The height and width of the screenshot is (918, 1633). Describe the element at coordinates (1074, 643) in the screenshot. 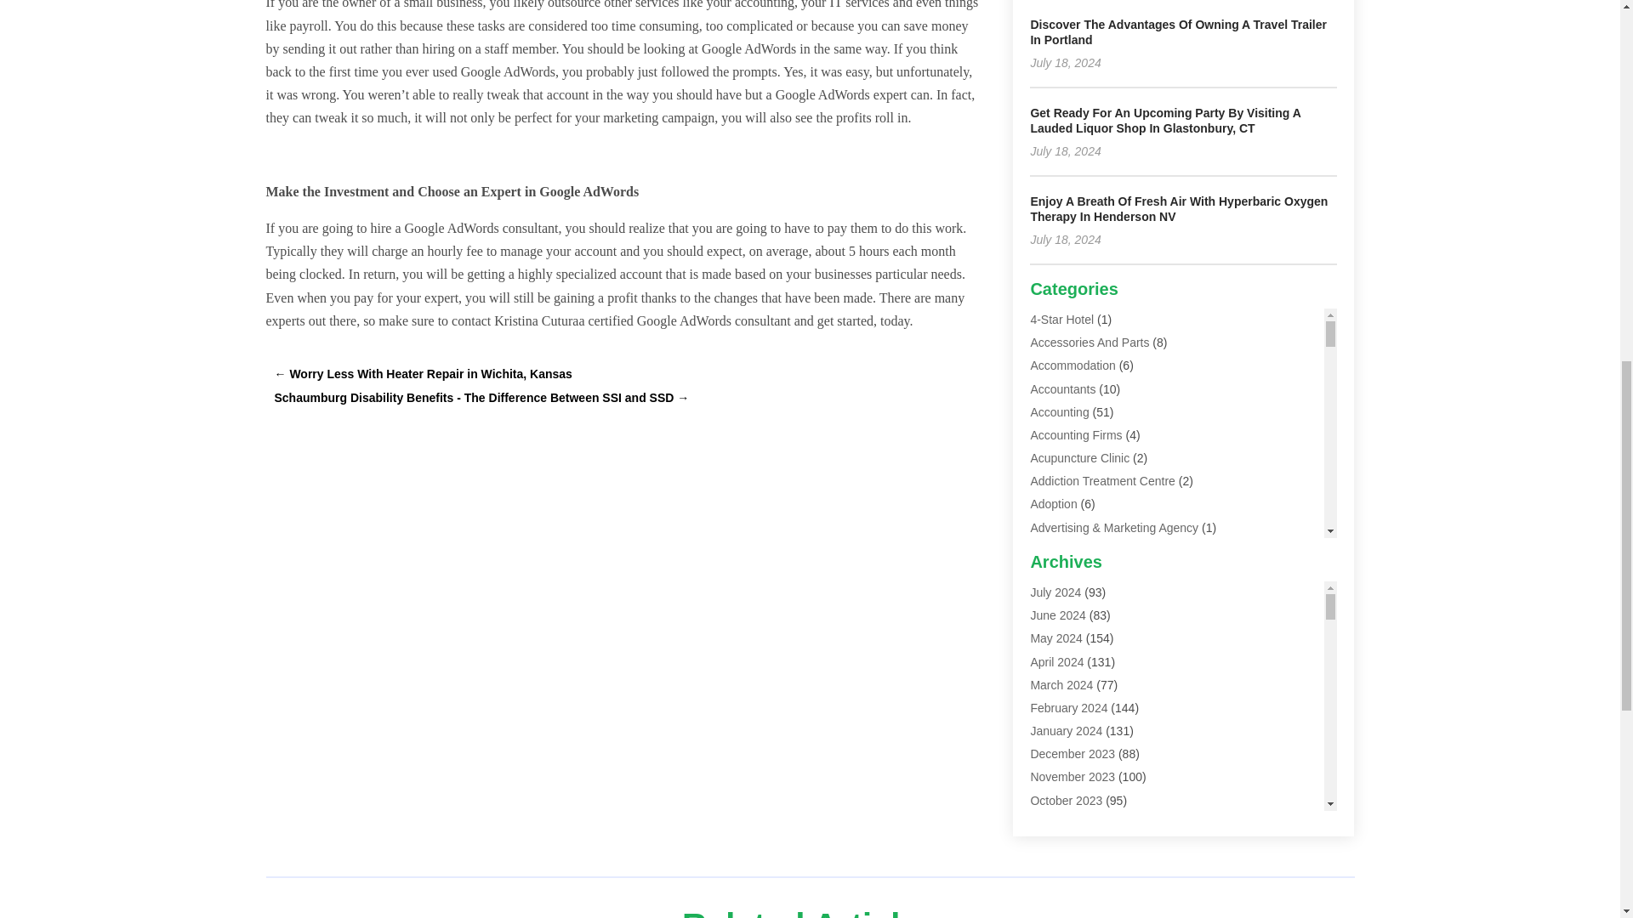

I see `Air Compressors` at that location.